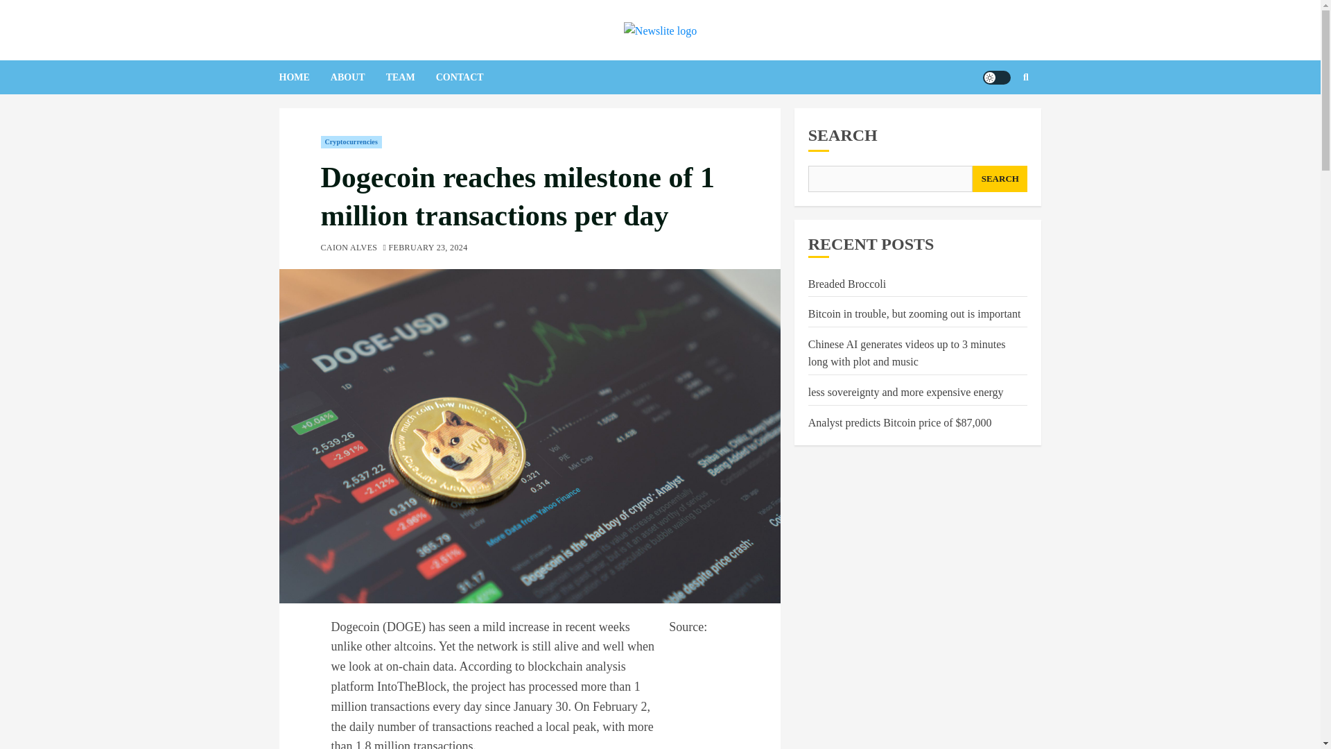 The image size is (1331, 749). What do you see at coordinates (1000, 178) in the screenshot?
I see `SEARCH` at bounding box center [1000, 178].